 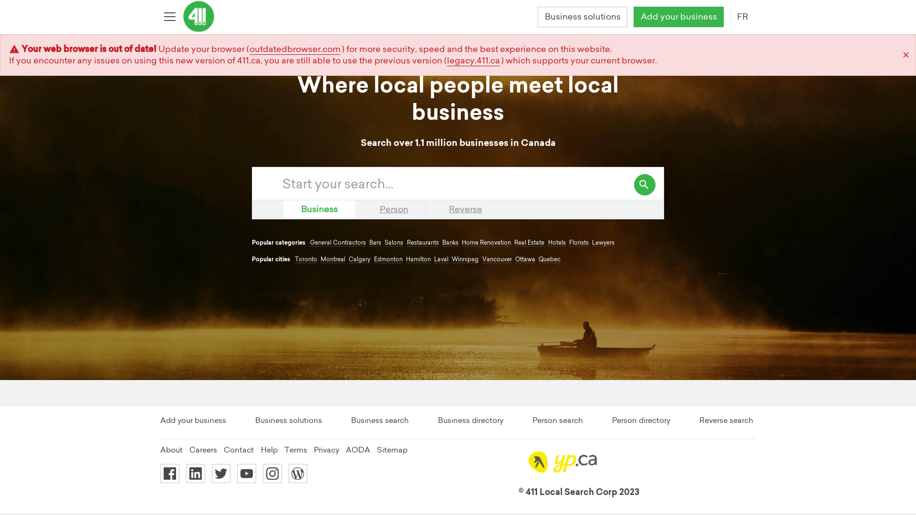 I want to click on Salons, so click(x=394, y=243).